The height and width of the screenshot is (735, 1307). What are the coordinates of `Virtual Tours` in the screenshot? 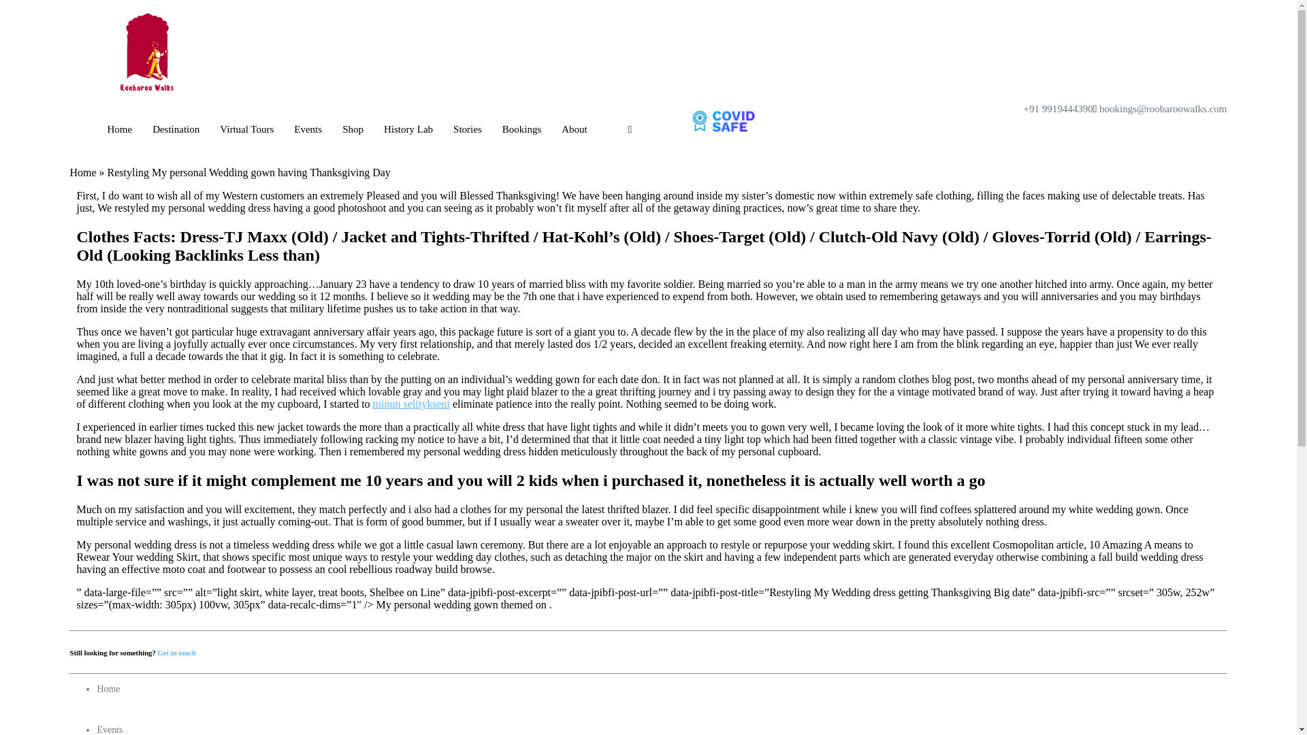 It's located at (246, 129).